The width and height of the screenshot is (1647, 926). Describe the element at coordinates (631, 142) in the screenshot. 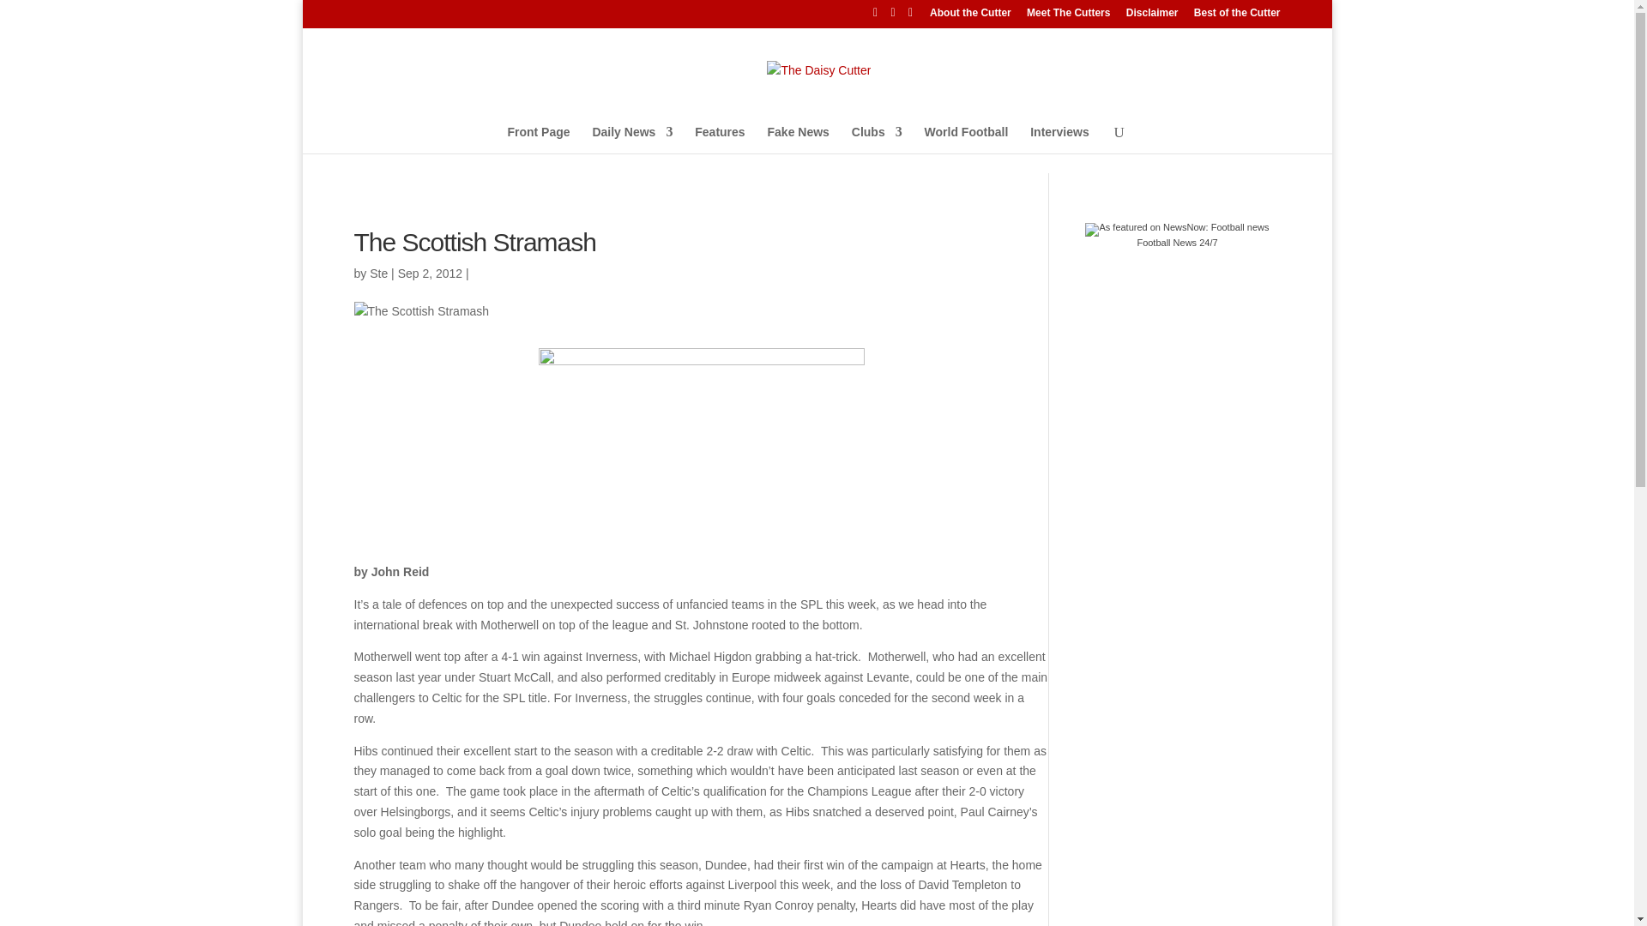

I see `Daily News` at that location.